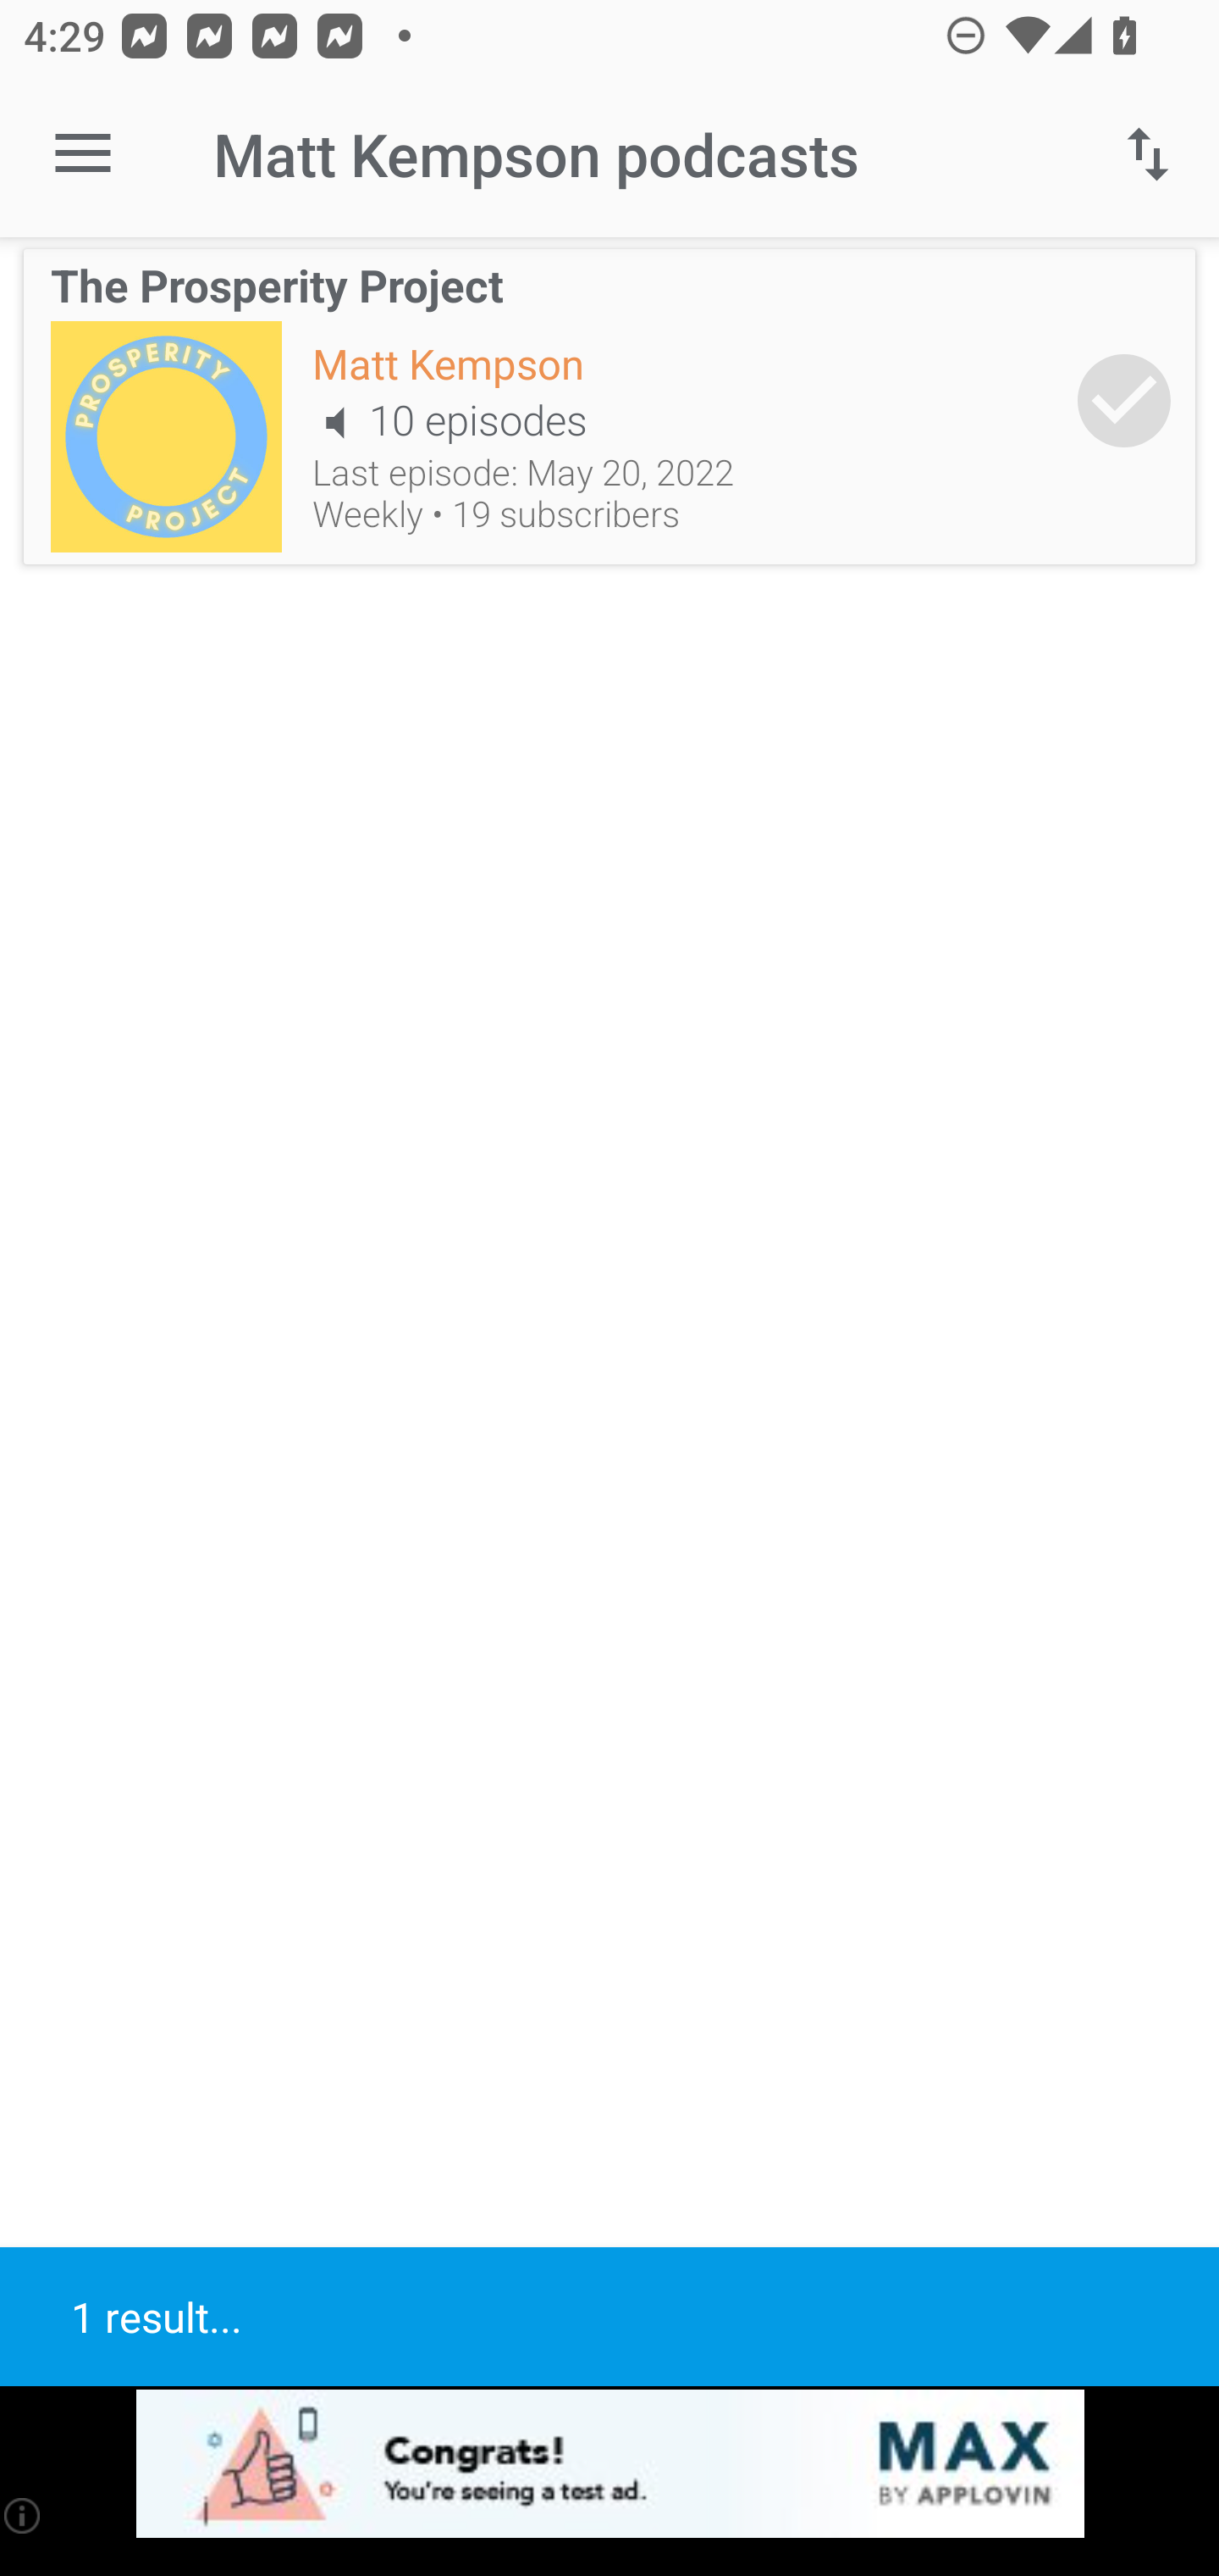  What do you see at coordinates (1124, 400) in the screenshot?
I see `Add` at bounding box center [1124, 400].